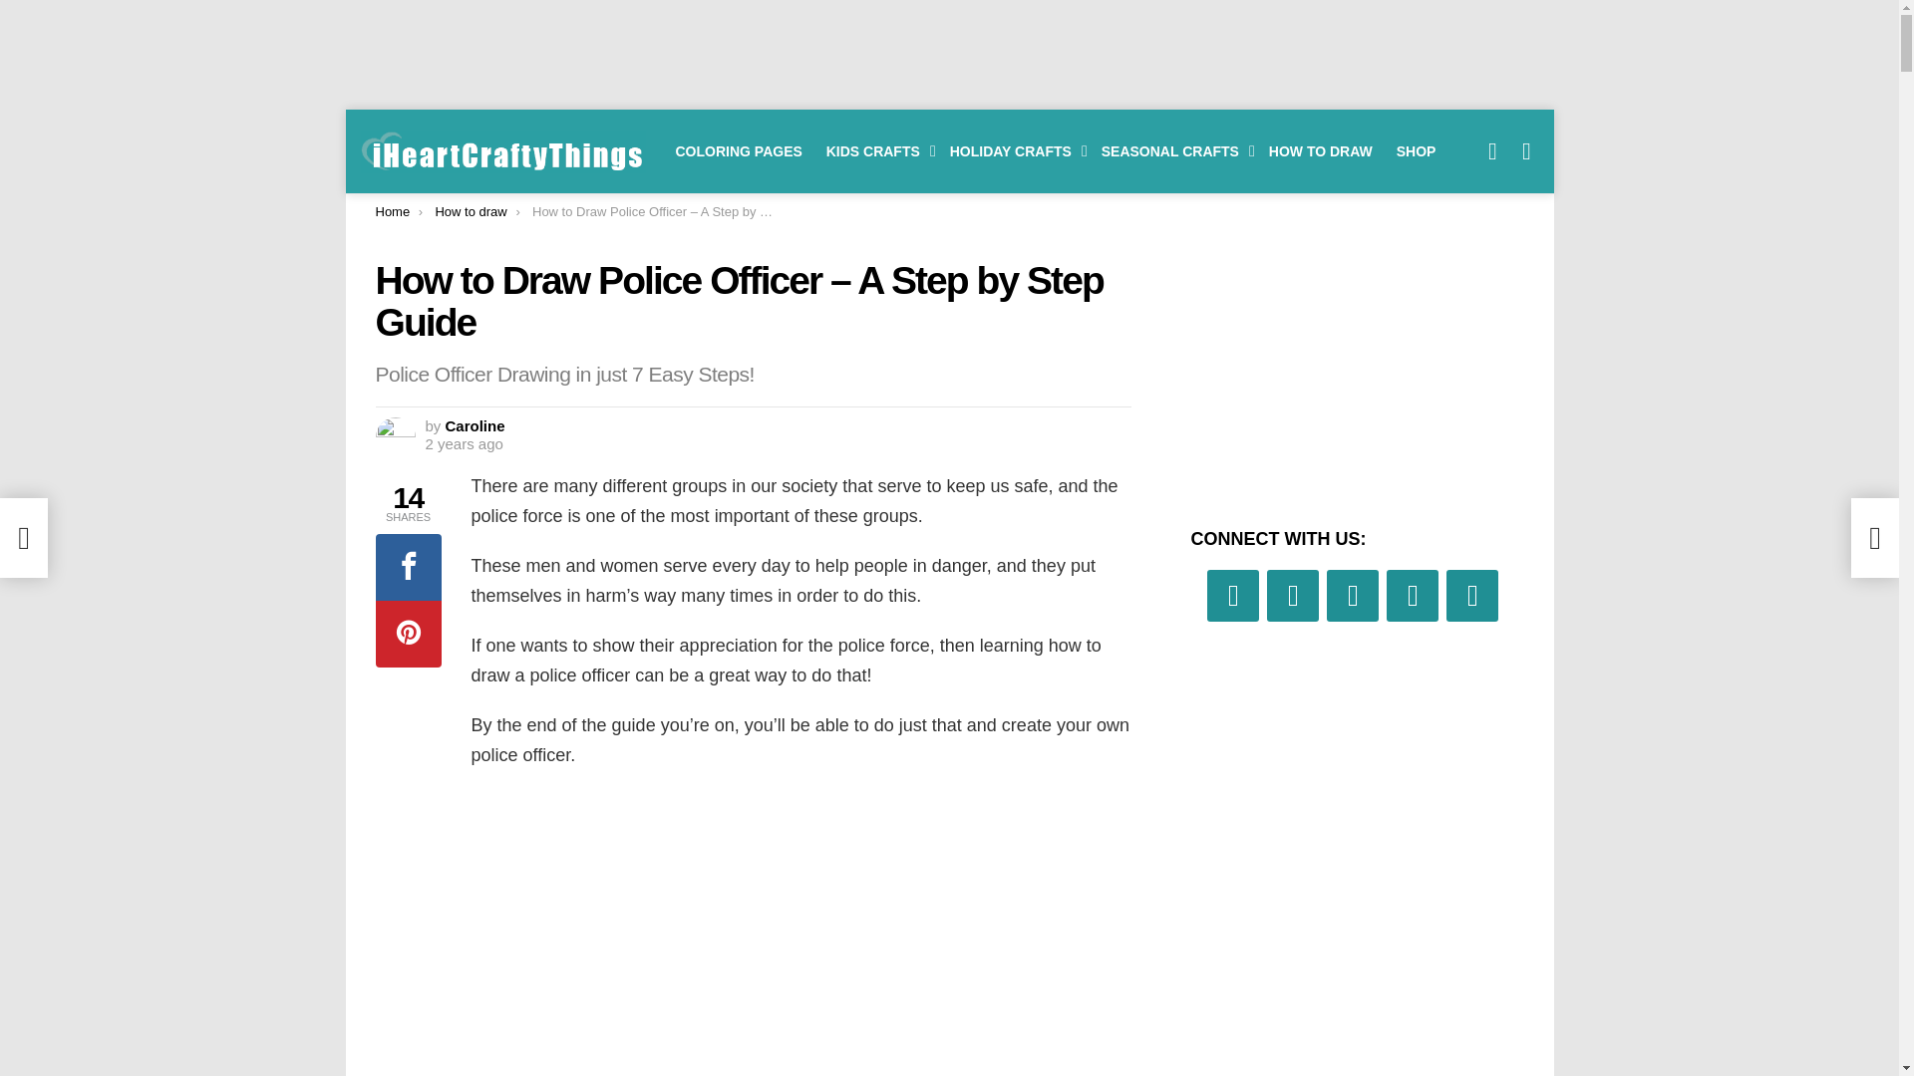  Describe the element at coordinates (1320, 151) in the screenshot. I see `HOW TO DRAW` at that location.